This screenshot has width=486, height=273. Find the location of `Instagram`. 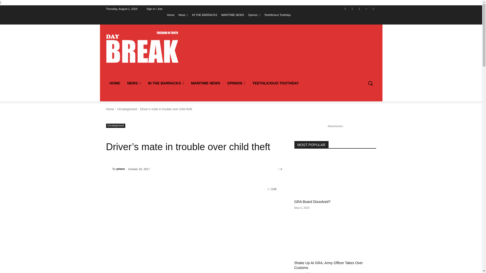

Instagram is located at coordinates (352, 9).